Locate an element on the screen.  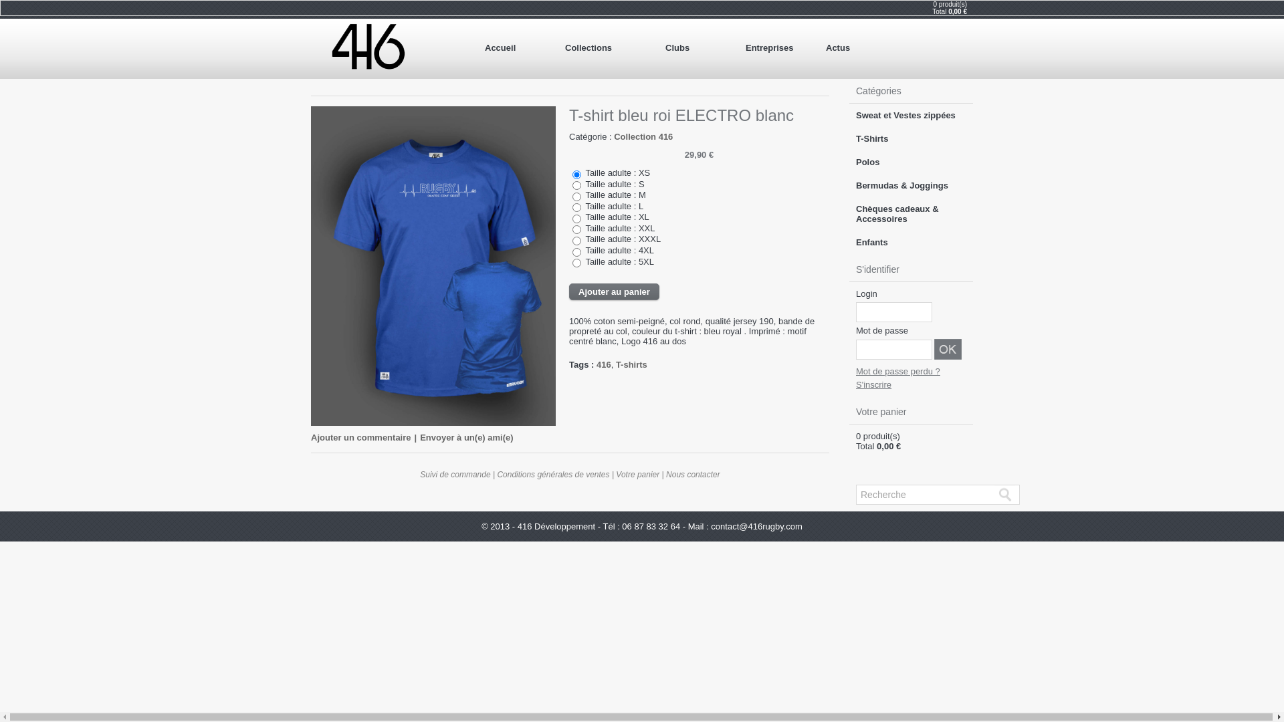
Clubs is located at coordinates (699, 48).